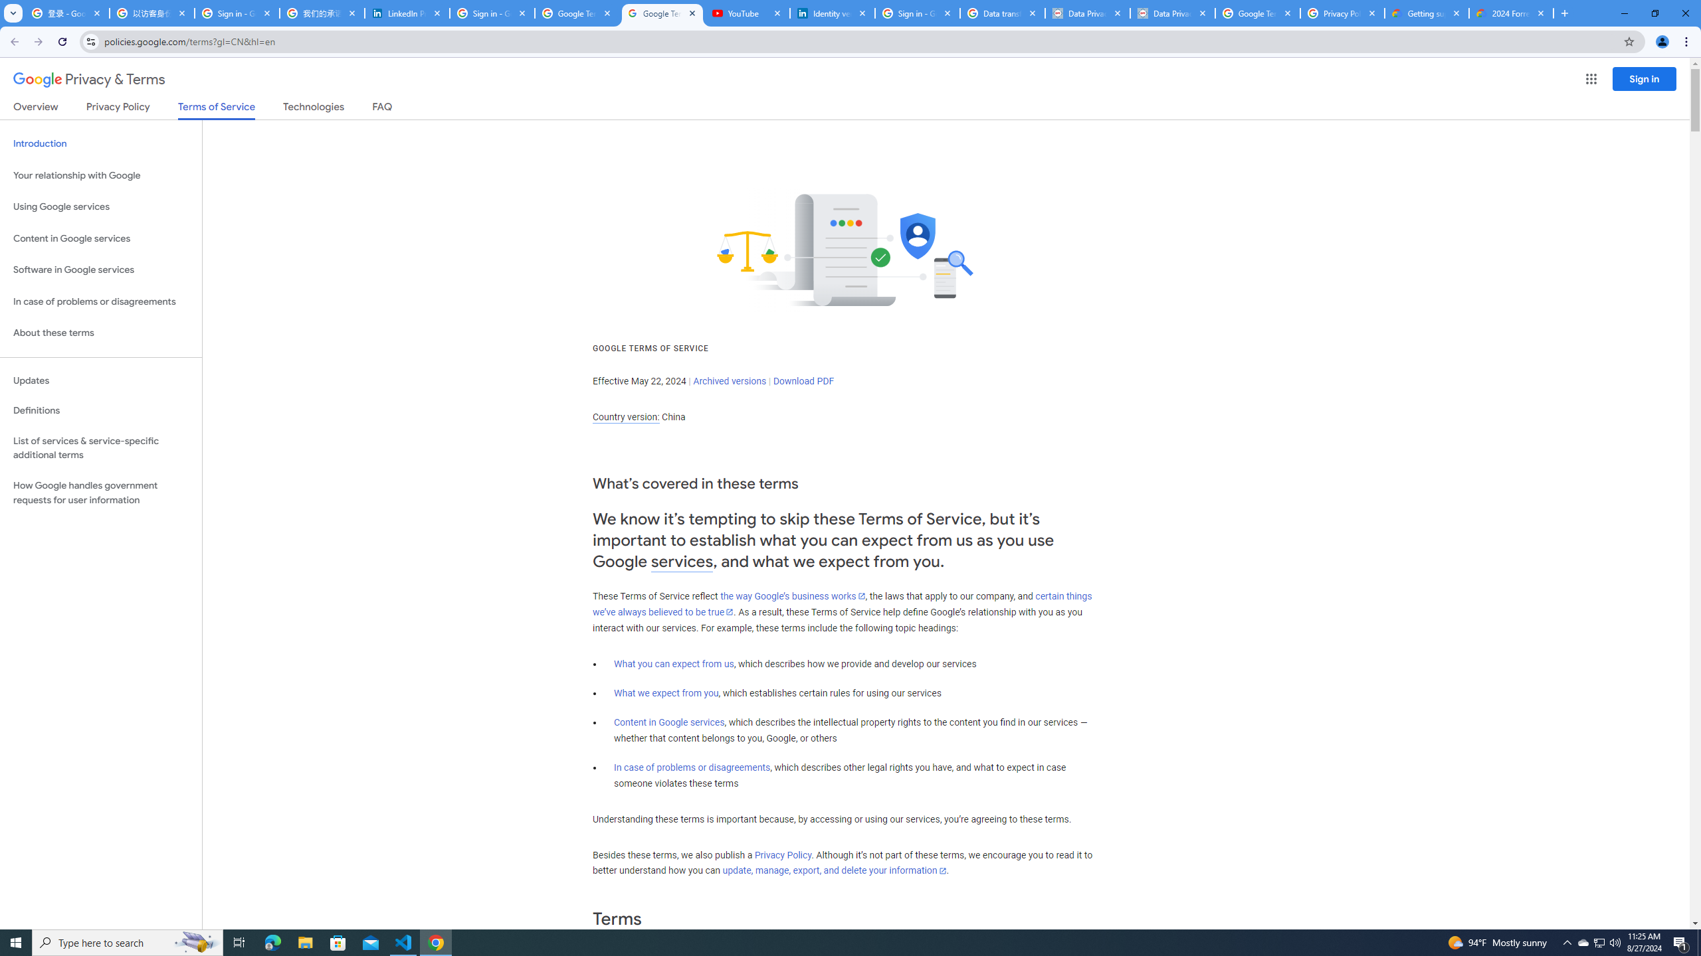 The image size is (1701, 956). I want to click on Terms of Service, so click(216, 110).